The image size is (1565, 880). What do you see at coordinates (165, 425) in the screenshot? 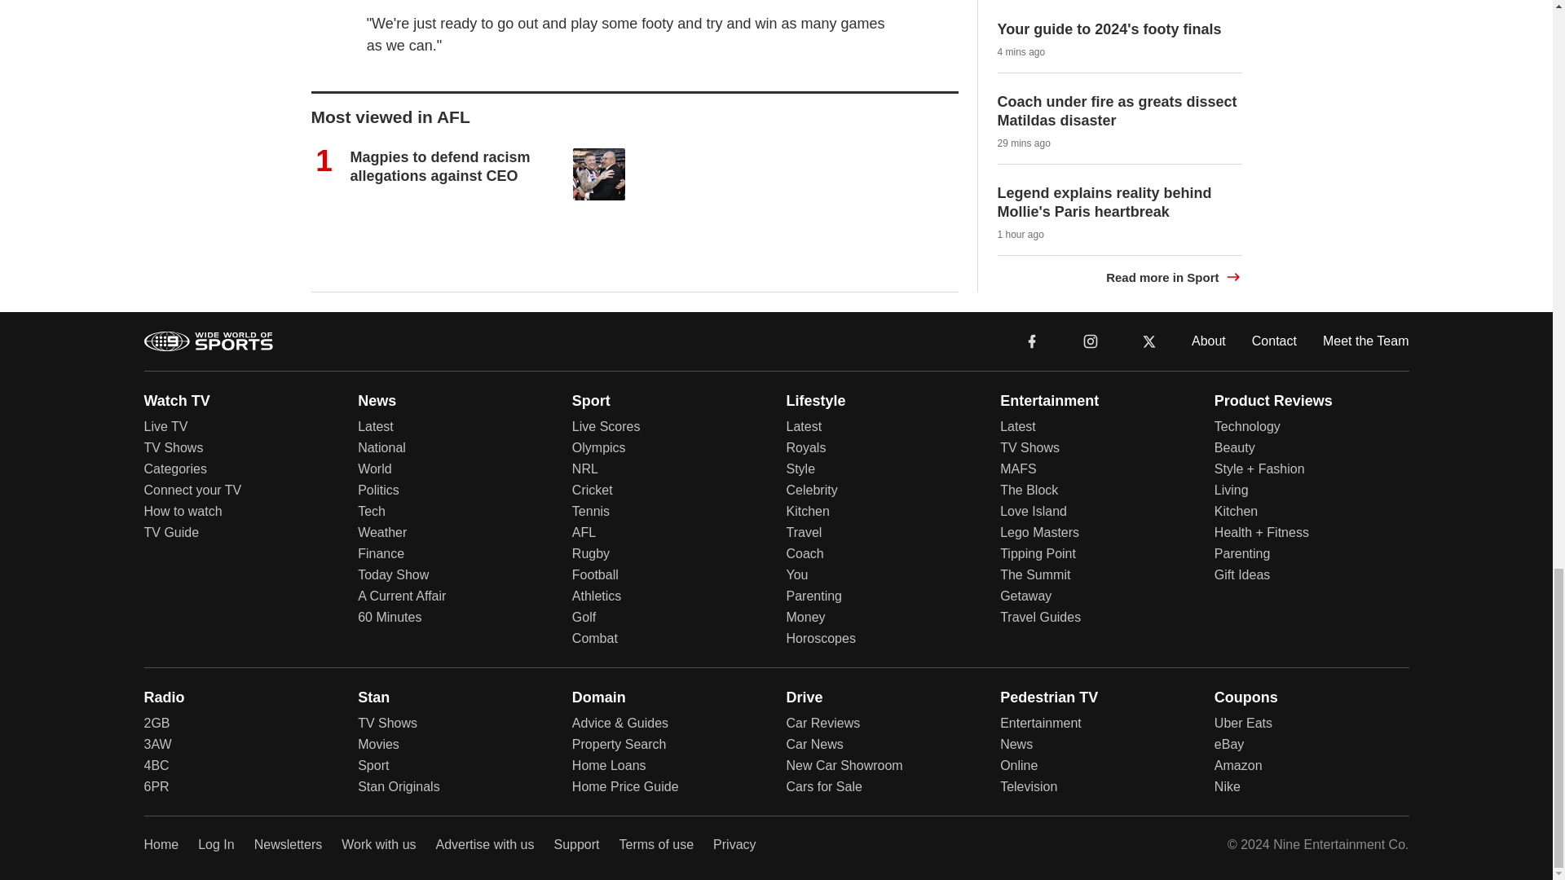
I see `Live TV` at bounding box center [165, 425].